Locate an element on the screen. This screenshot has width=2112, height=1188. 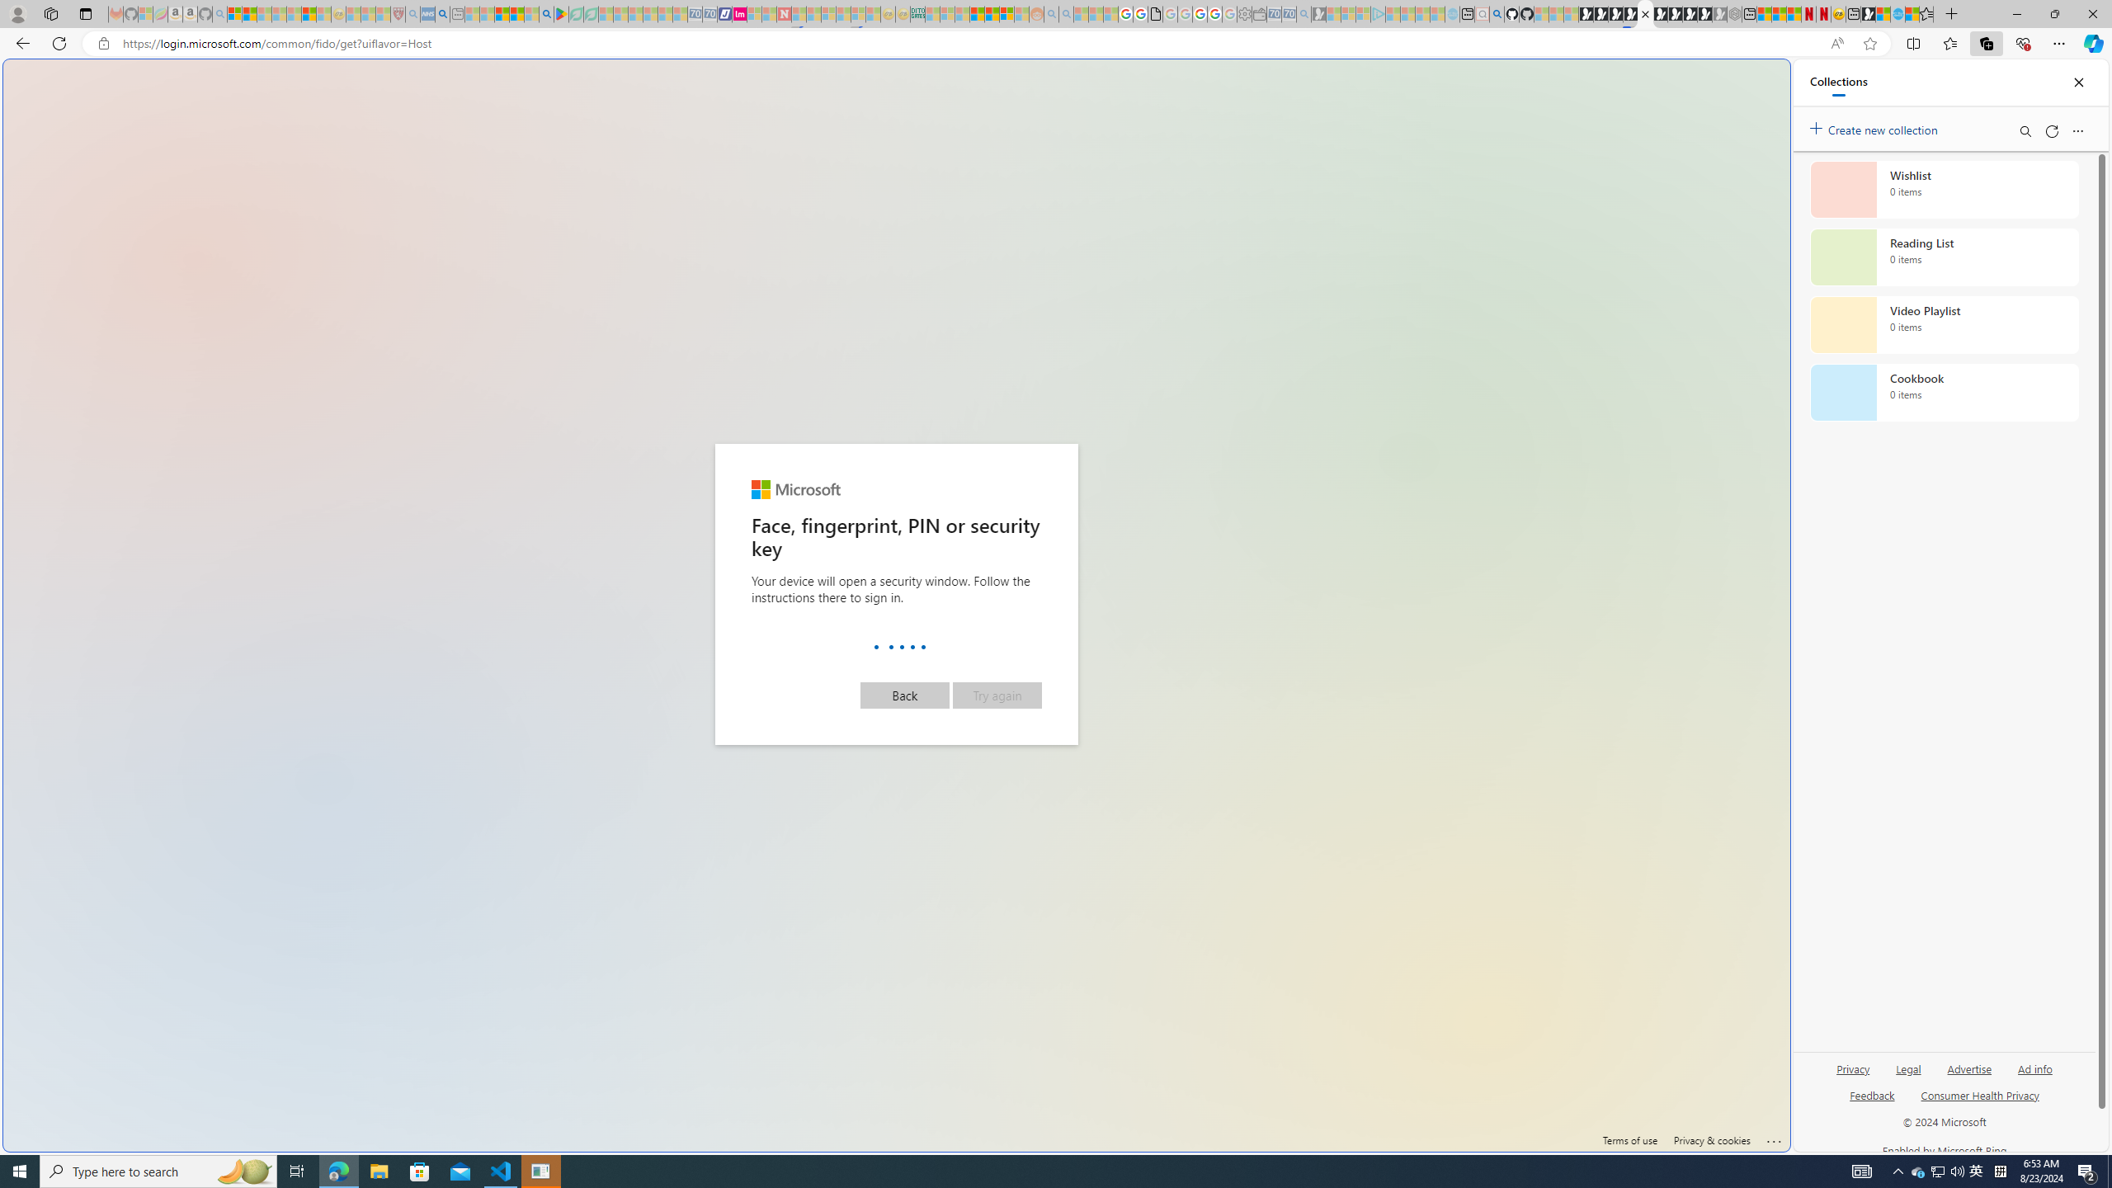
Frequently visited is located at coordinates (1401, 219).